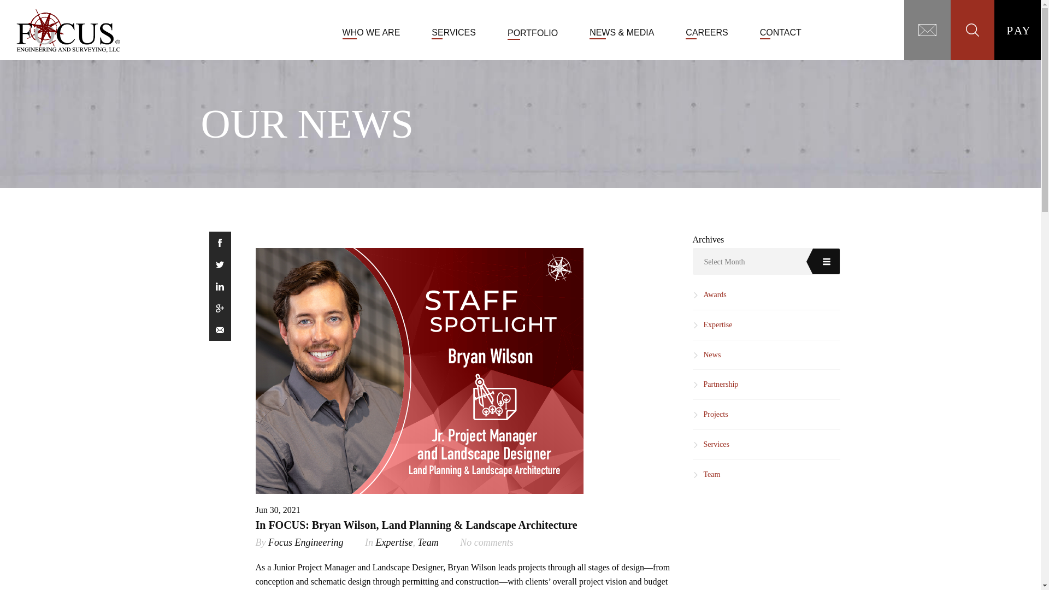  What do you see at coordinates (707, 32) in the screenshot?
I see `CAREERS` at bounding box center [707, 32].